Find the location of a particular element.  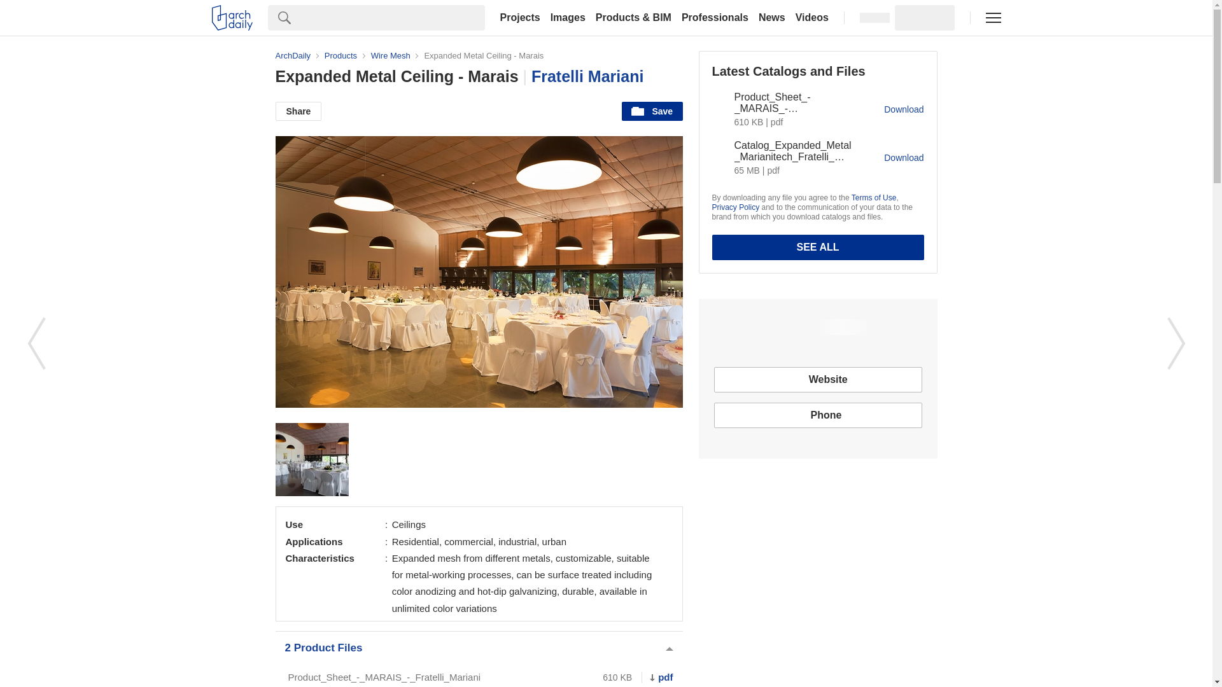

News is located at coordinates (772, 18).